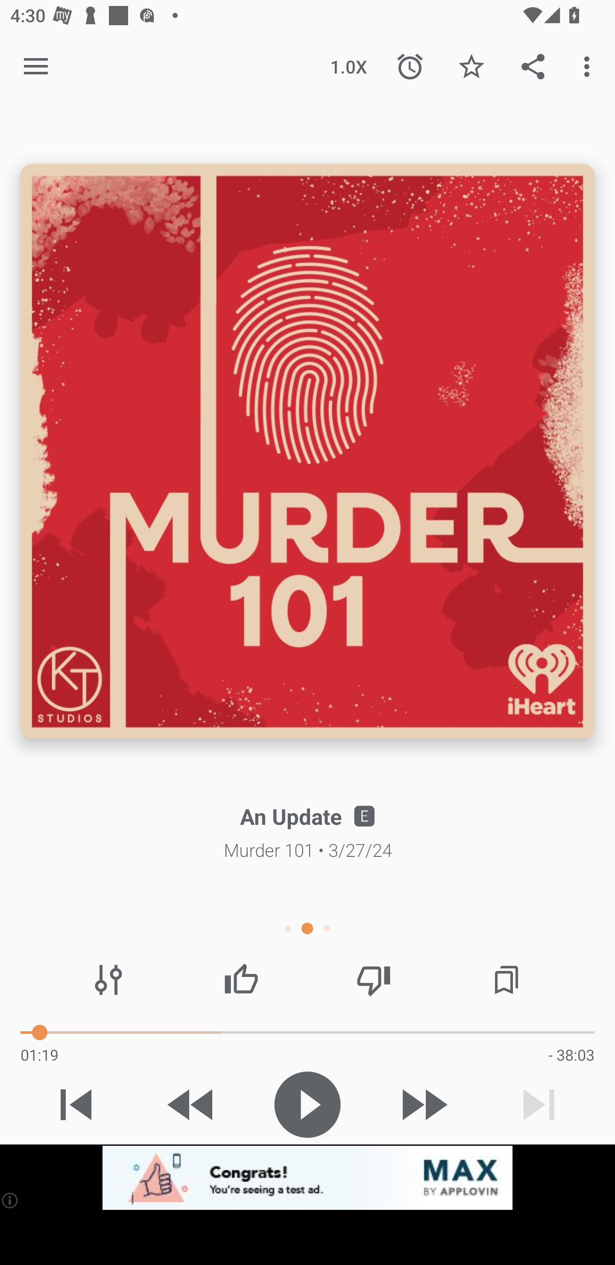 This screenshot has width=615, height=1265. Describe the element at coordinates (533, 66) in the screenshot. I see `Share` at that location.